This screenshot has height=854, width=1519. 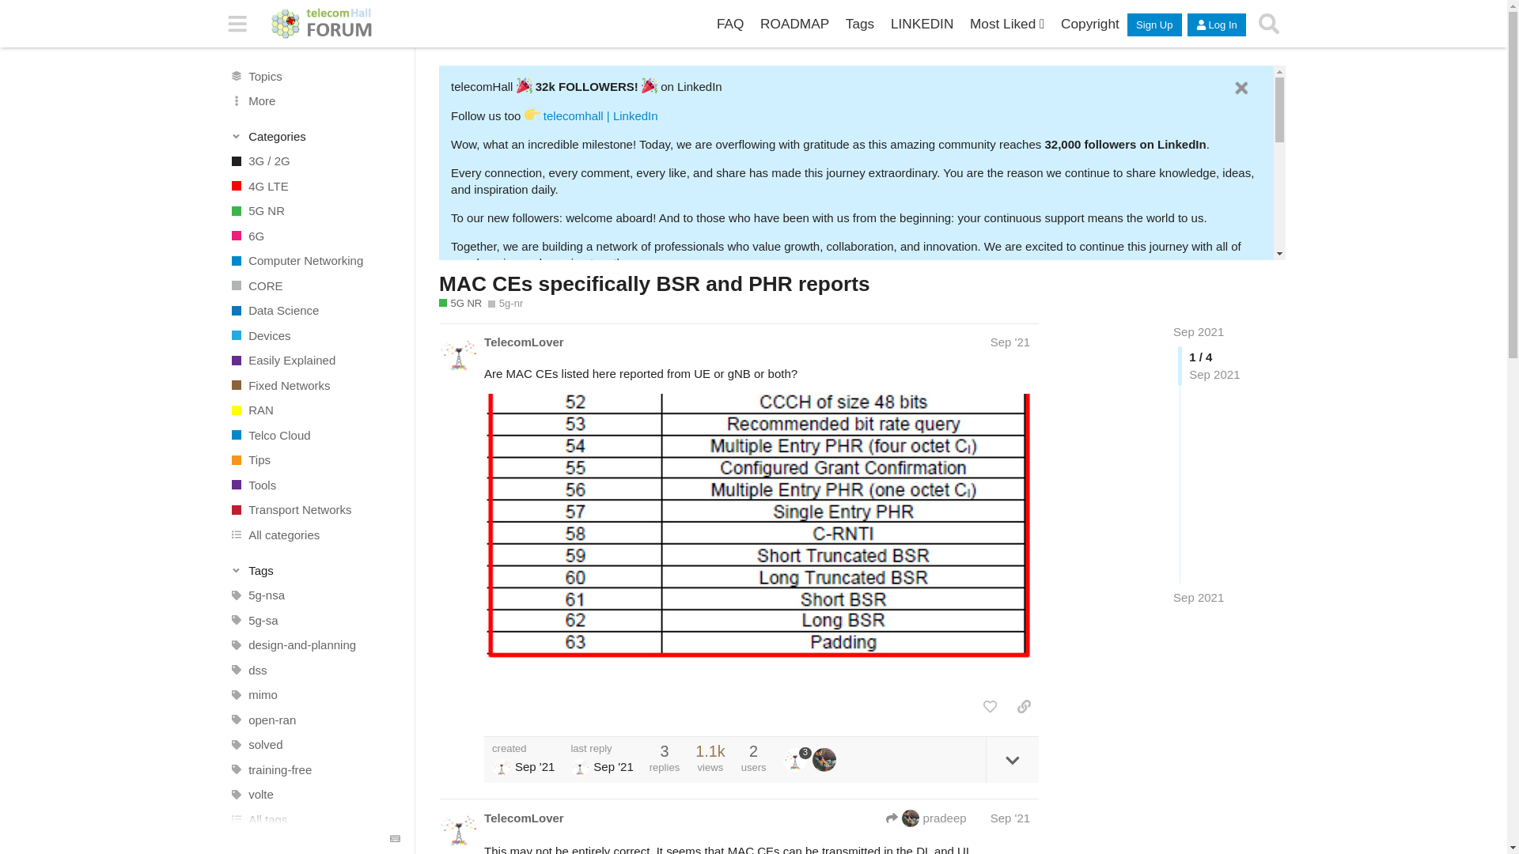 I want to click on Community FAQs and Guidelines, so click(x=730, y=24).